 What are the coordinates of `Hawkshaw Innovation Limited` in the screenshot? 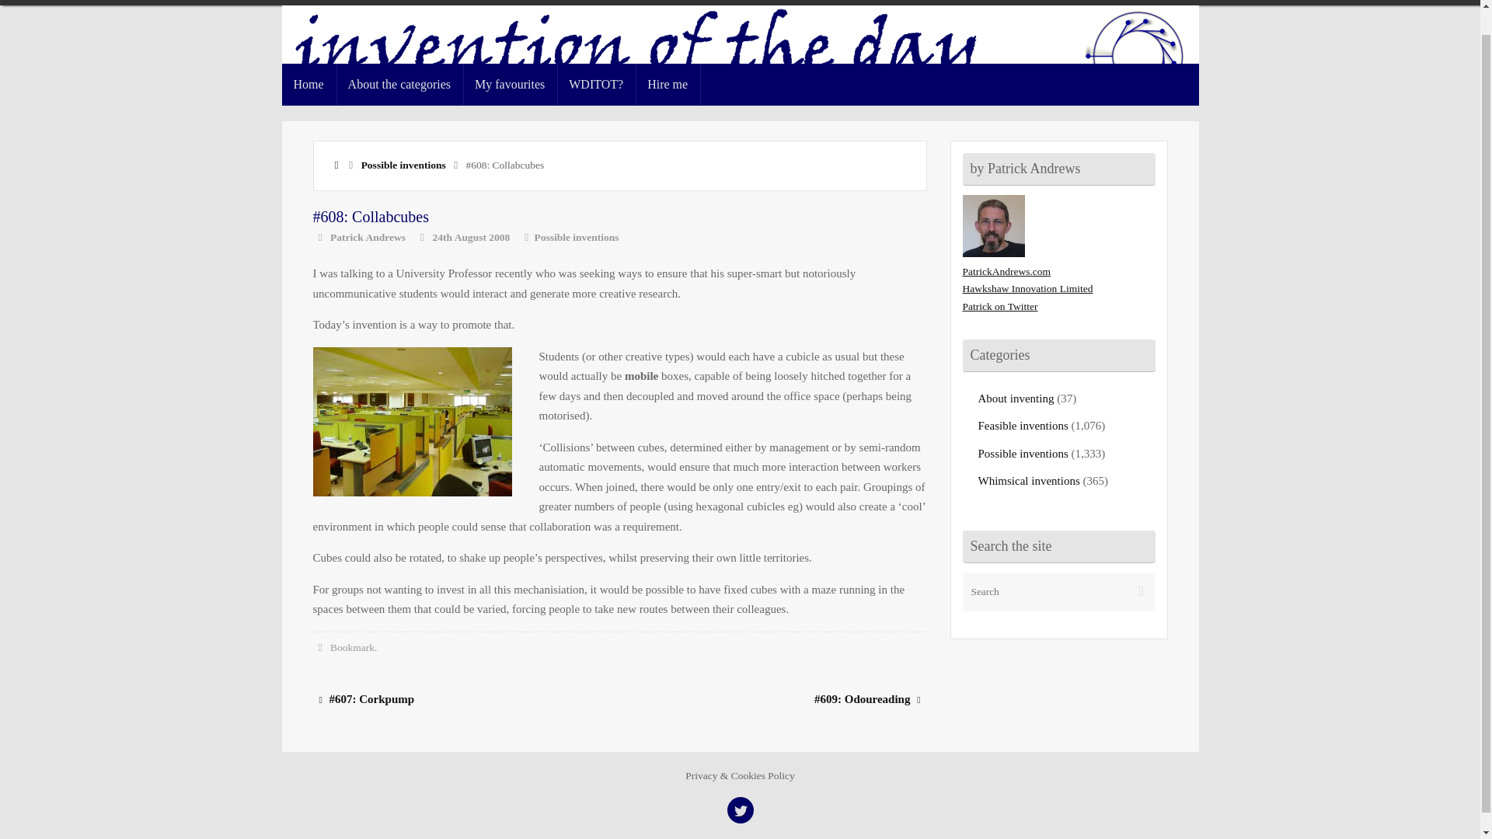 It's located at (1027, 288).